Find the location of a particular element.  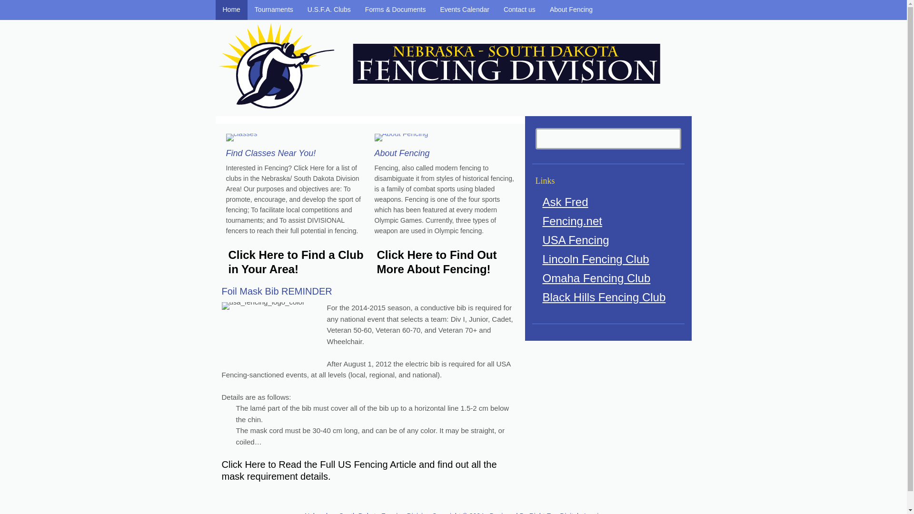

USA Fencing is located at coordinates (576, 240).